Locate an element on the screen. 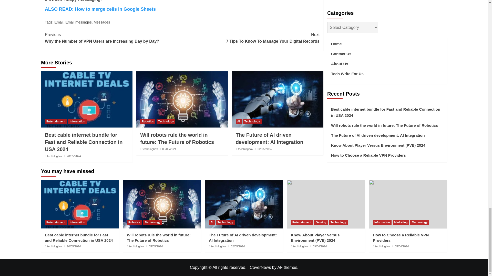  Technology is located at coordinates (78, 22).